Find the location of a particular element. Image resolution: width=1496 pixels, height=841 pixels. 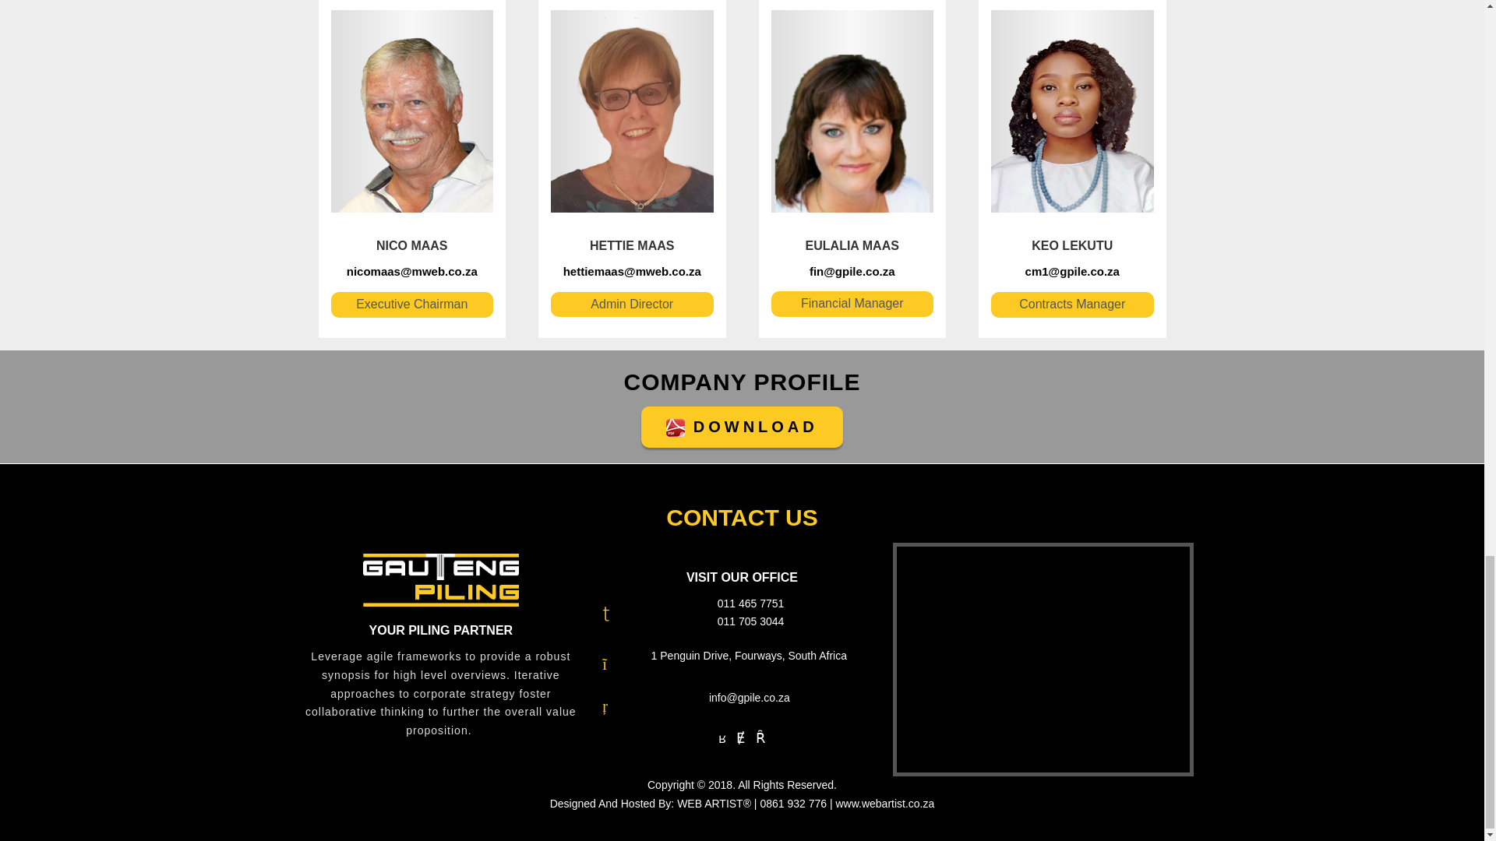

www.webartist.co.za is located at coordinates (884, 804).